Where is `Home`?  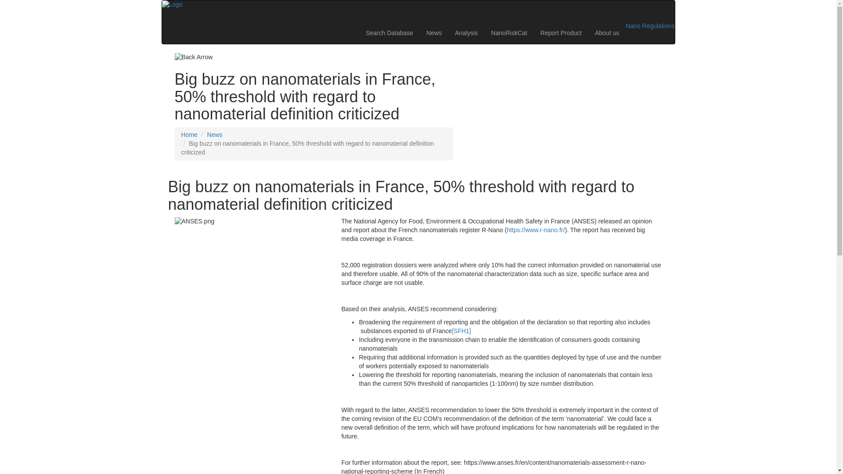 Home is located at coordinates (189, 135).